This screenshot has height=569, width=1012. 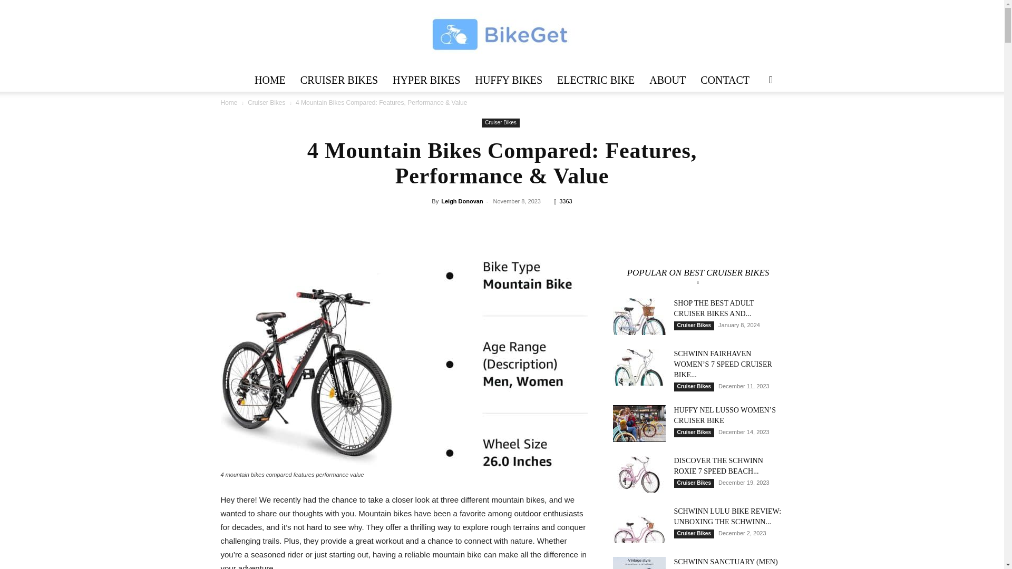 I want to click on Search, so click(x=754, y=121).